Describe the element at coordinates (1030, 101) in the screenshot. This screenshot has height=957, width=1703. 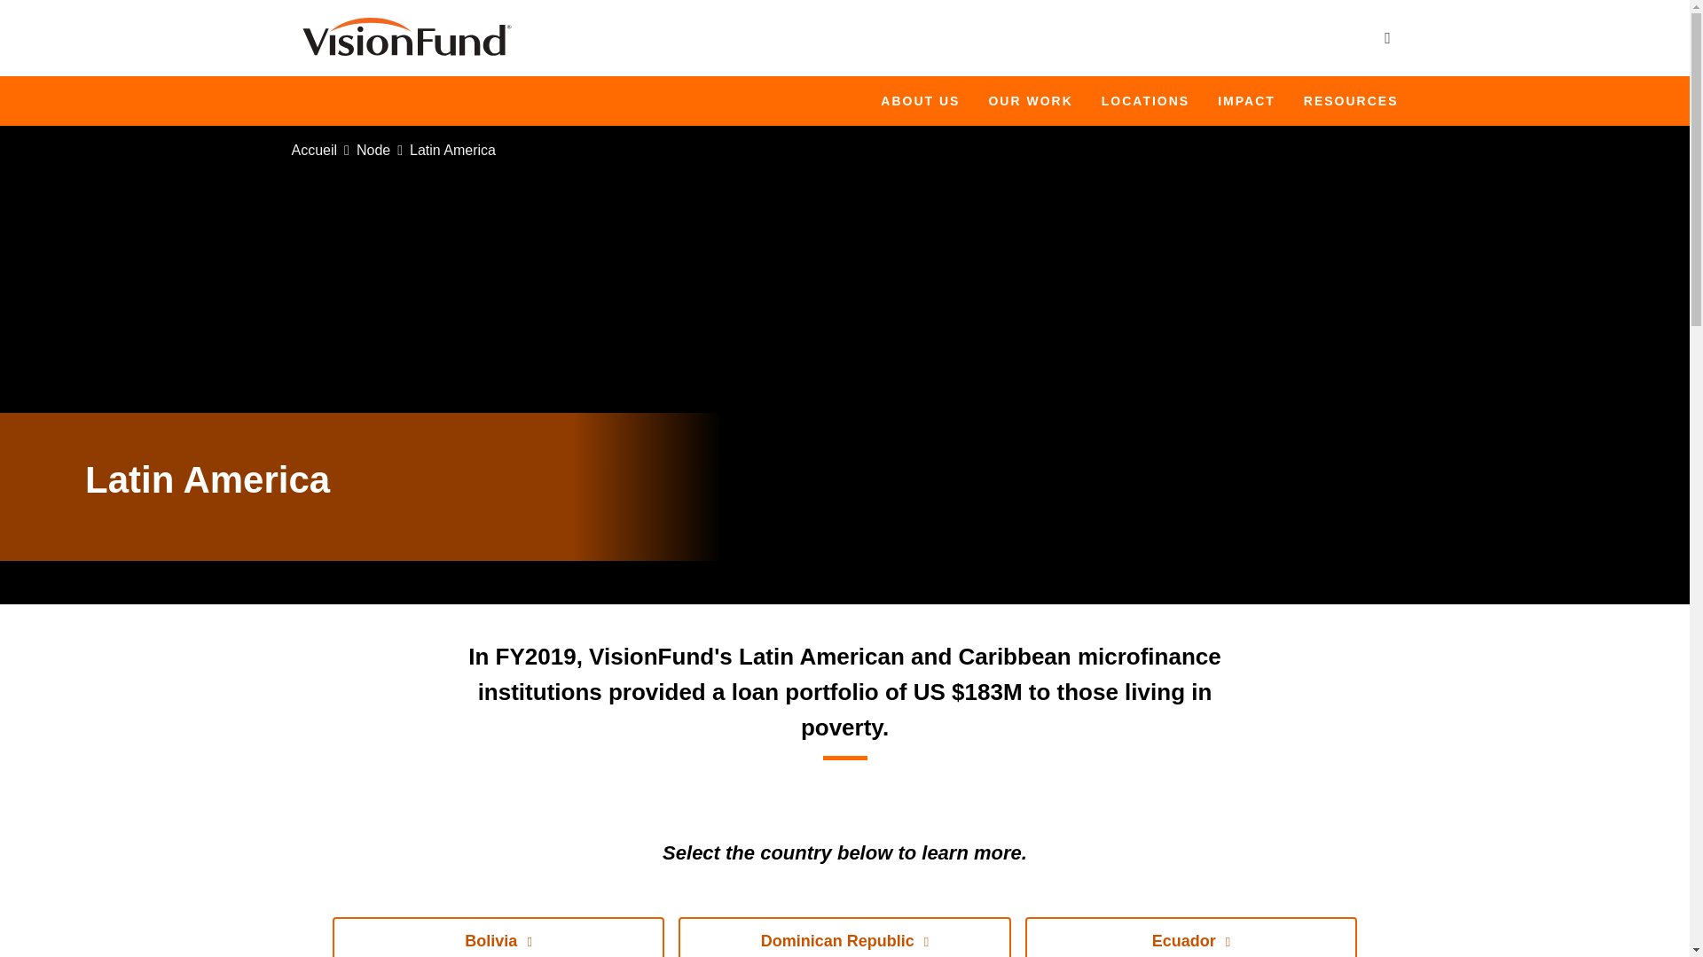
I see `OUR WORK` at that location.